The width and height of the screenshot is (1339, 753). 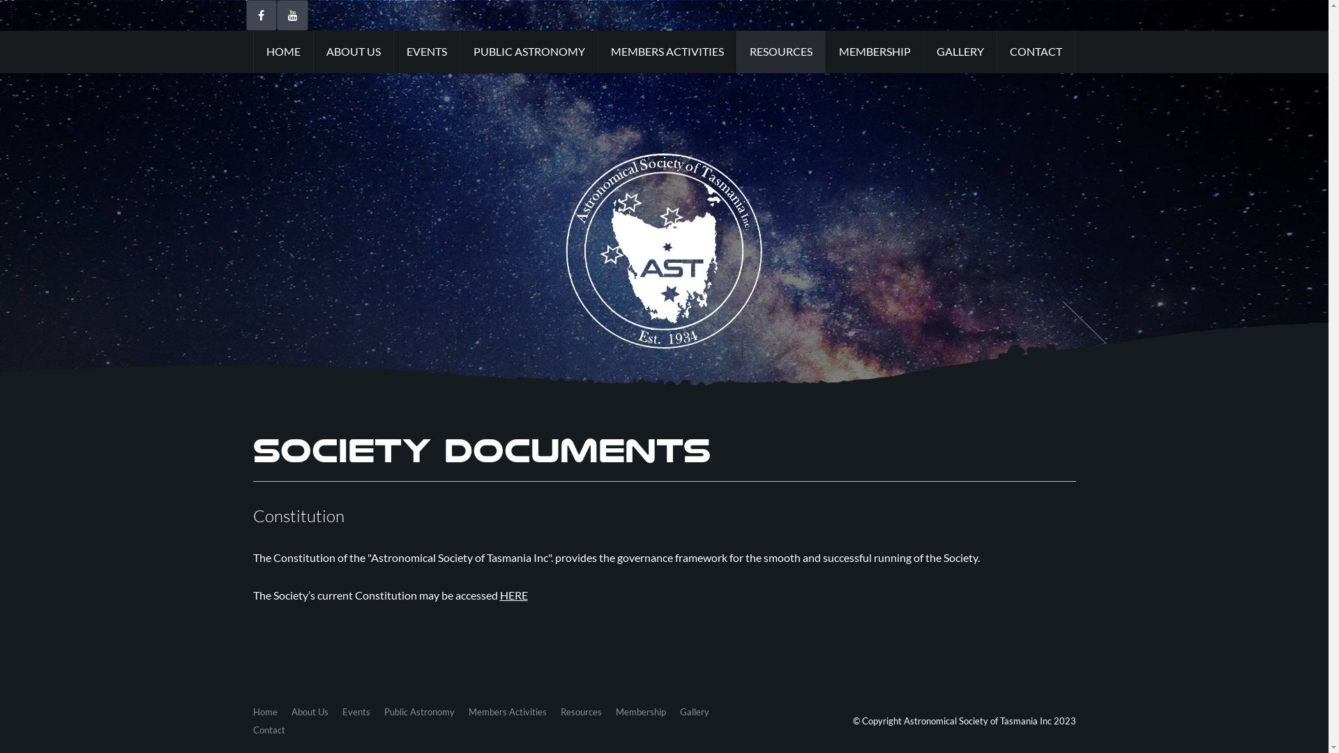 What do you see at coordinates (268, 730) in the screenshot?
I see `Contact` at bounding box center [268, 730].